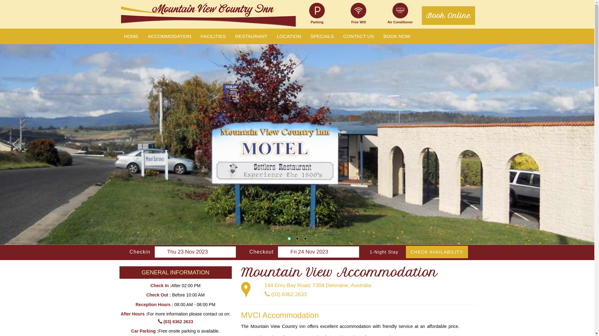  I want to click on Book Online, so click(449, 16).